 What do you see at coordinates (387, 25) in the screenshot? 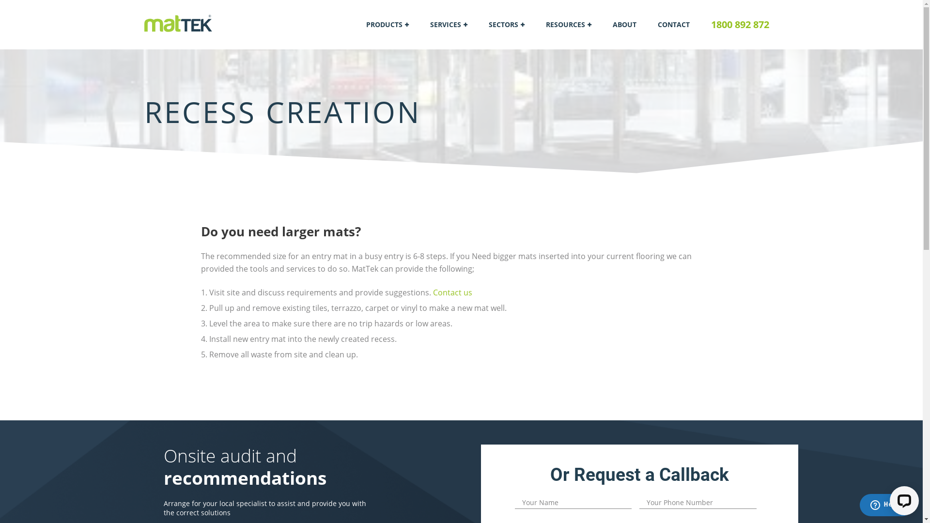
I see `PRODUCTS` at bounding box center [387, 25].